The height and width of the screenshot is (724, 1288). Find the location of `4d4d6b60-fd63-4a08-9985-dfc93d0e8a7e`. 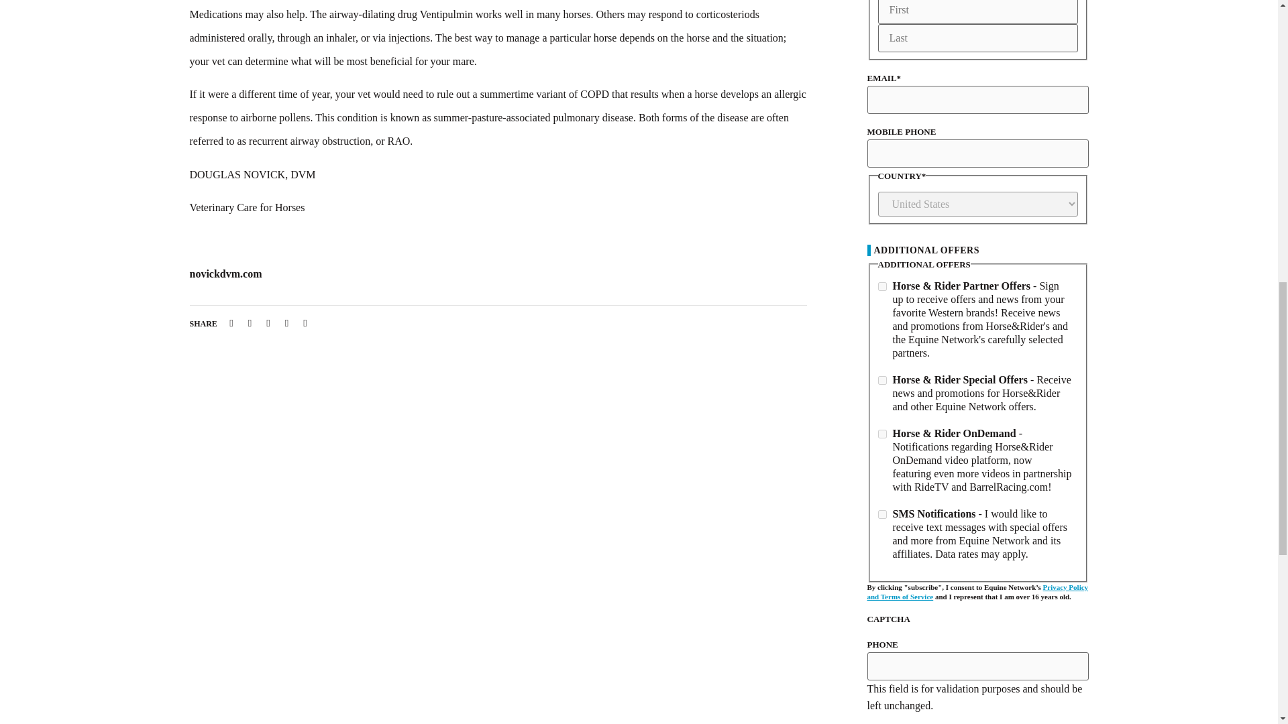

4d4d6b60-fd63-4a08-9985-dfc93d0e8a7e is located at coordinates (881, 434).